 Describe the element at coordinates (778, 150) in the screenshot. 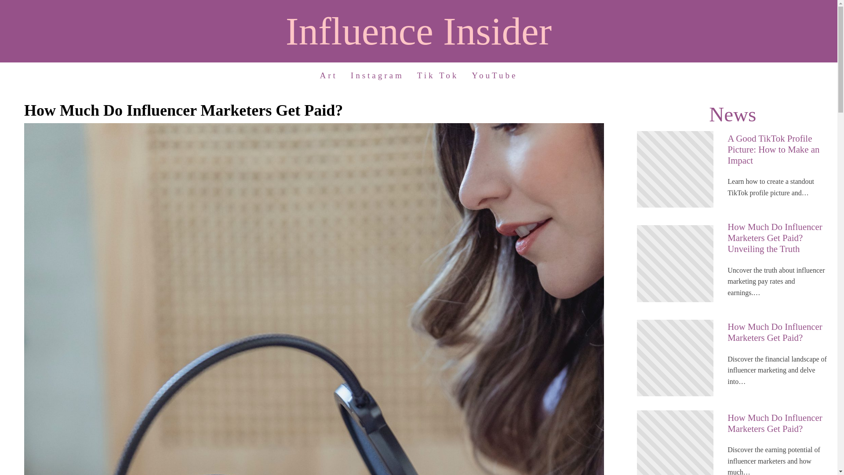

I see `A Good TikTok Profile Picture: How to Make an Impact` at that location.